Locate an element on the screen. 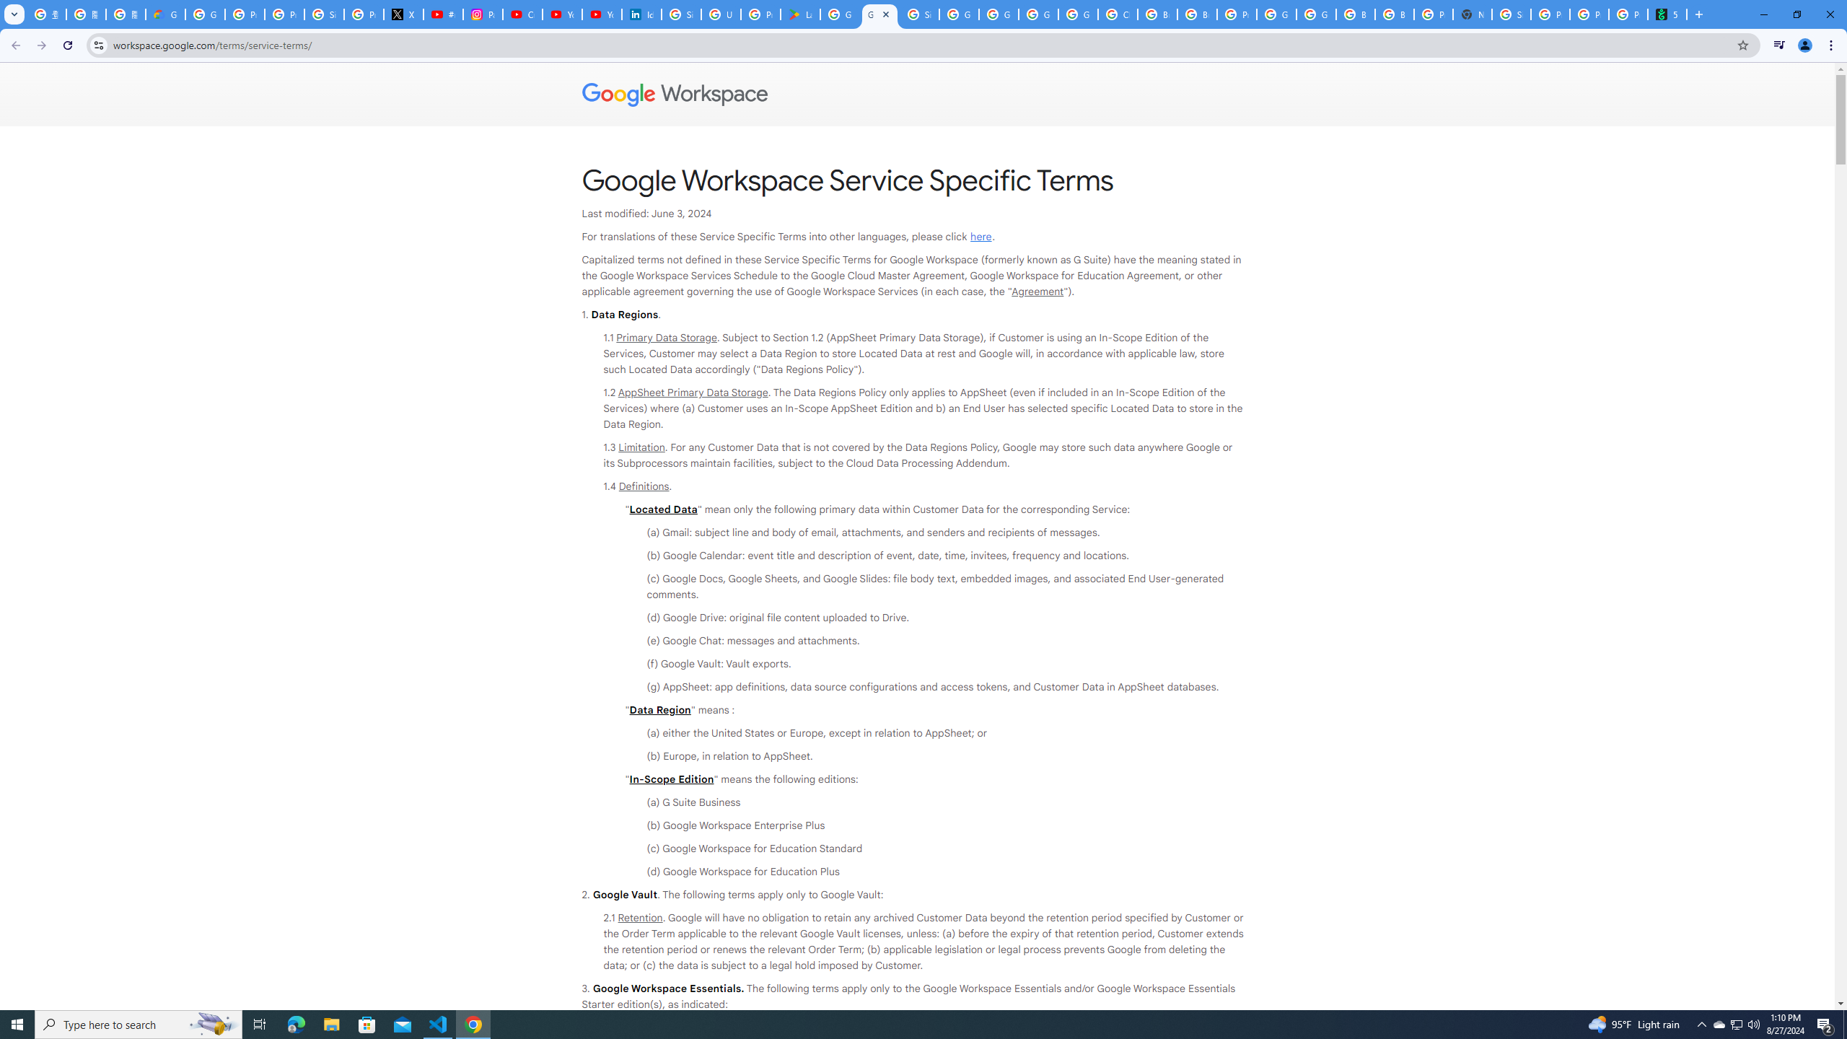  Google Workspace - Specific Terms is located at coordinates (879, 14).